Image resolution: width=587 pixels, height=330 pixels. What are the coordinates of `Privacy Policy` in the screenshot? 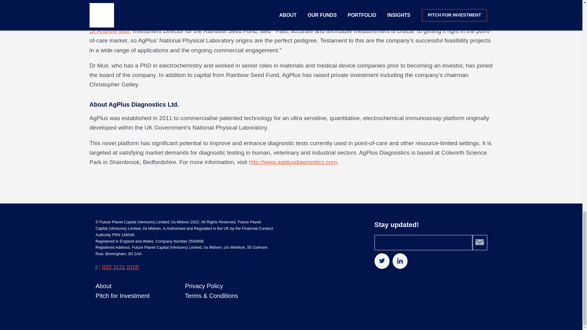 It's located at (204, 286).